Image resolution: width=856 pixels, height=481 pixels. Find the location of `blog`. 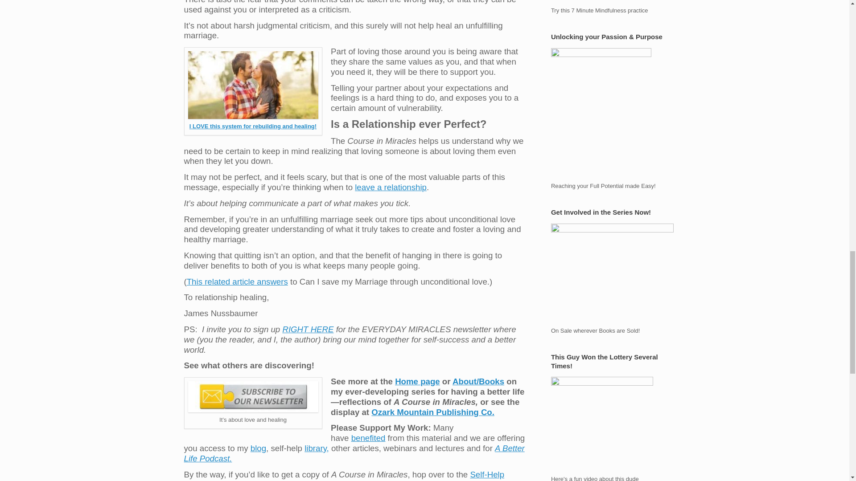

blog is located at coordinates (259, 448).